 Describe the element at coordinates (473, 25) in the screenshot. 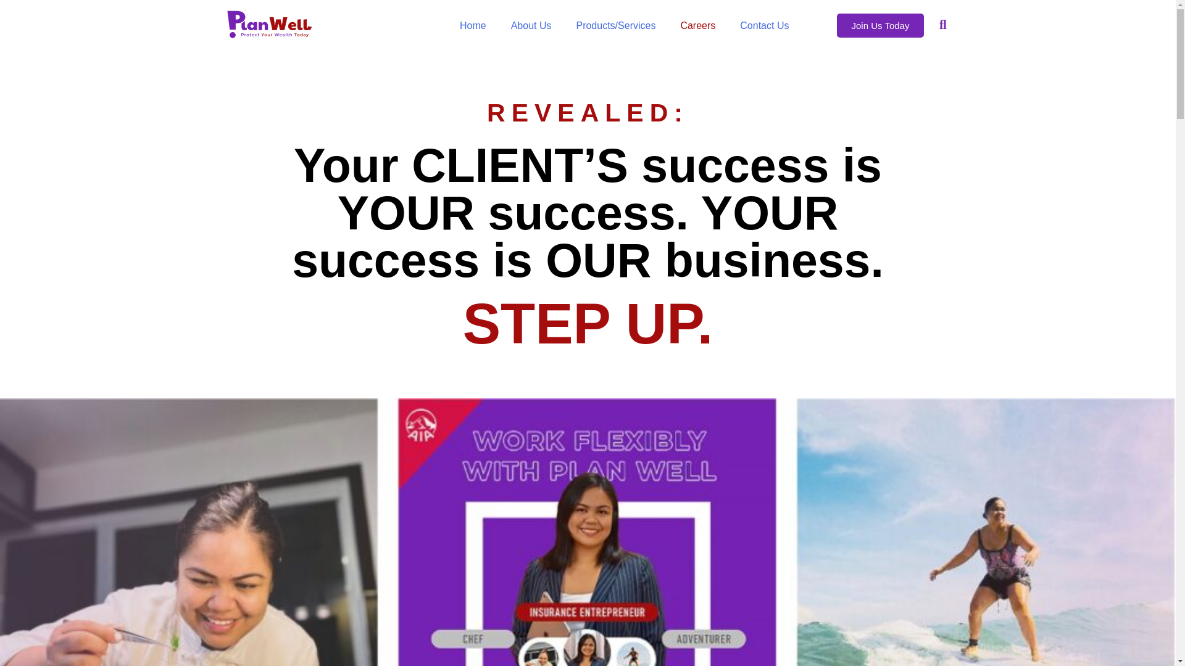

I see `Home` at that location.